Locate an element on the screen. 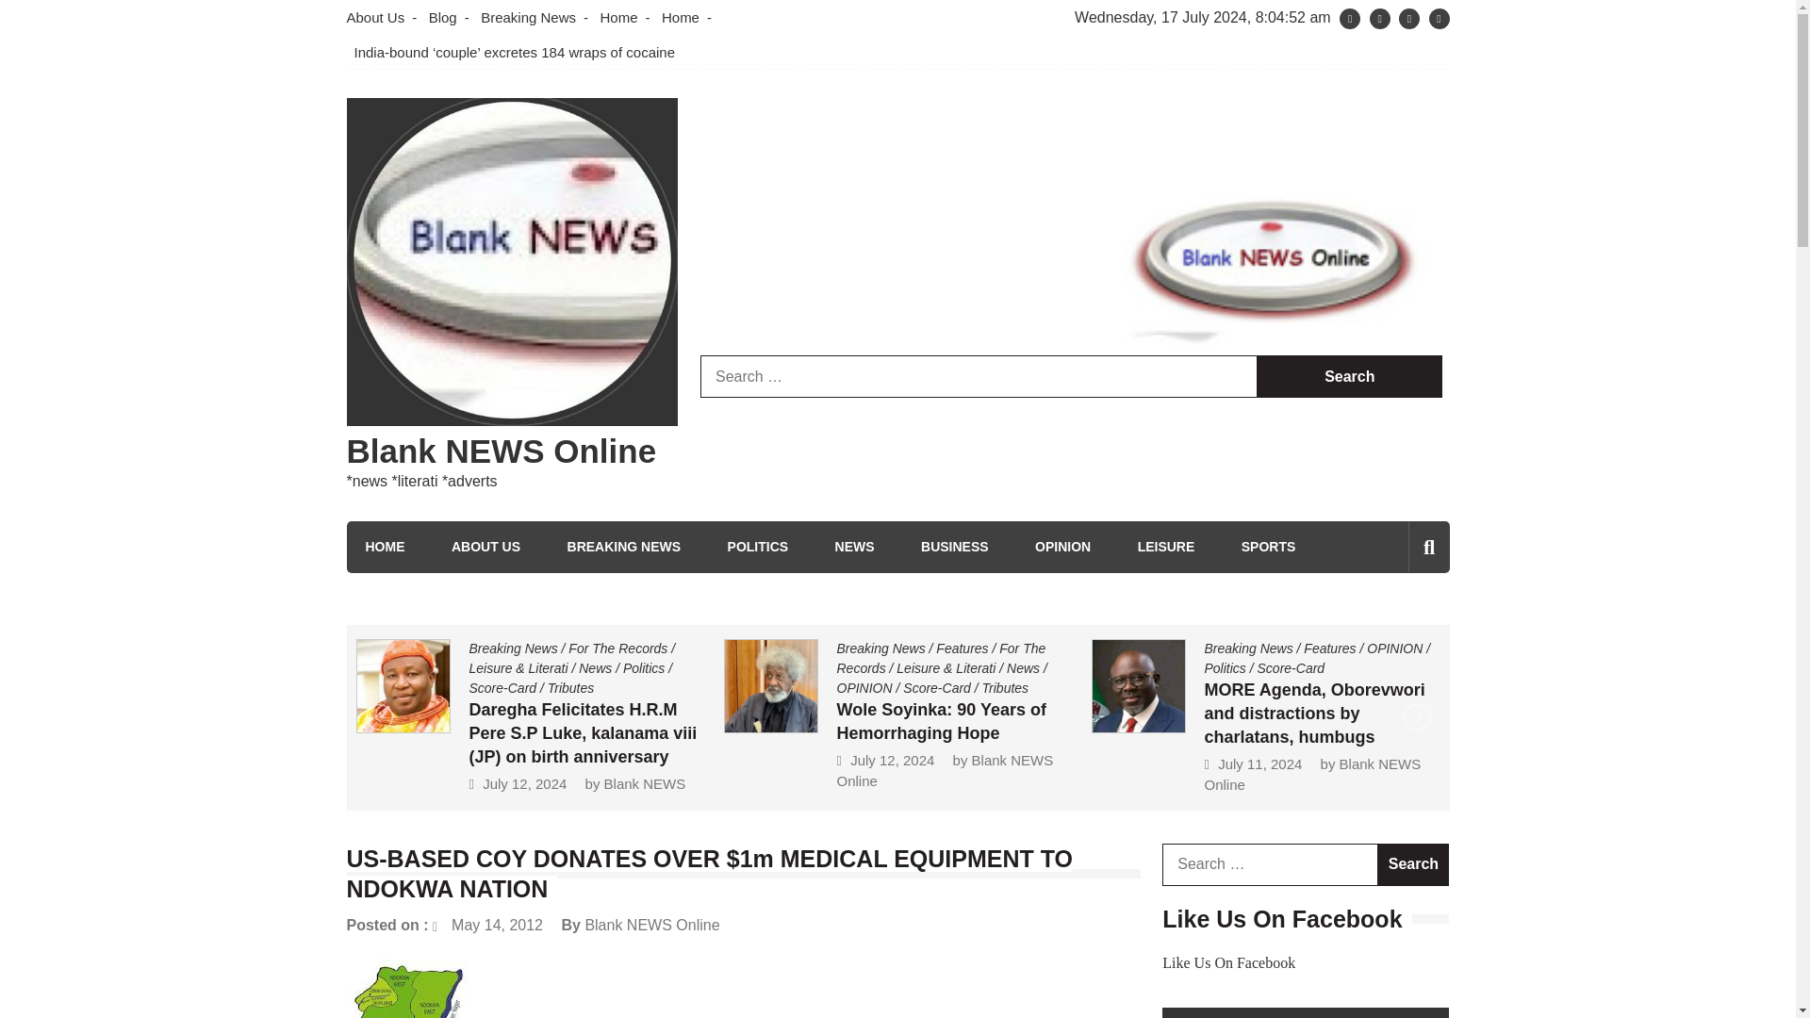 This screenshot has height=1018, width=1810. Home is located at coordinates (681, 17).